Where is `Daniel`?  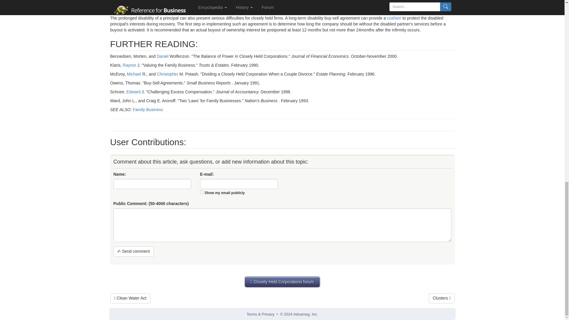 Daniel is located at coordinates (162, 56).